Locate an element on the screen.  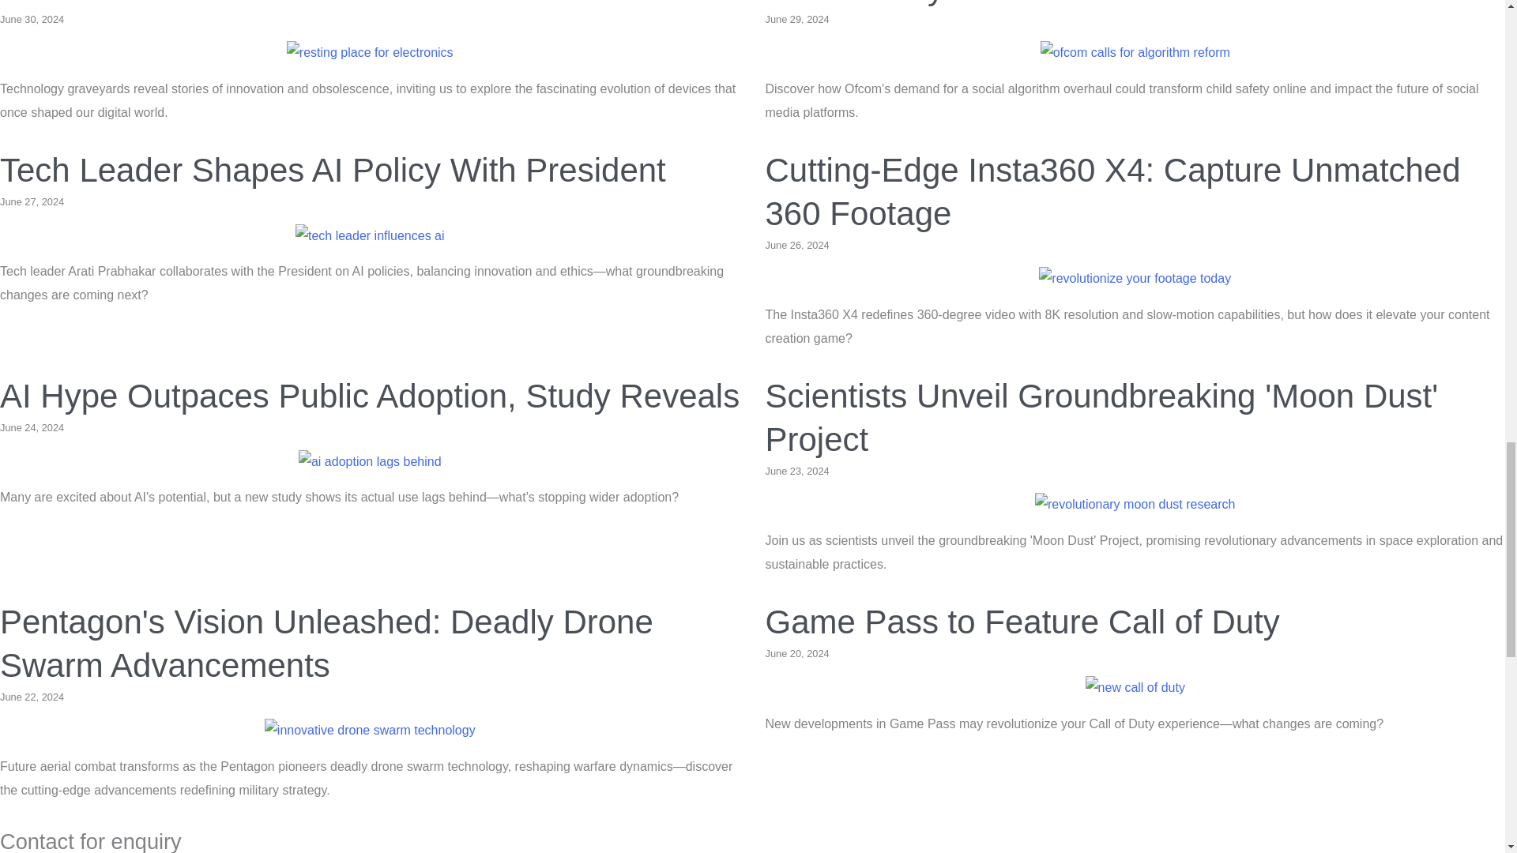
Cutting-Edge Insta360 X4: Capture Unmatched 360 Footage is located at coordinates (1112, 191).